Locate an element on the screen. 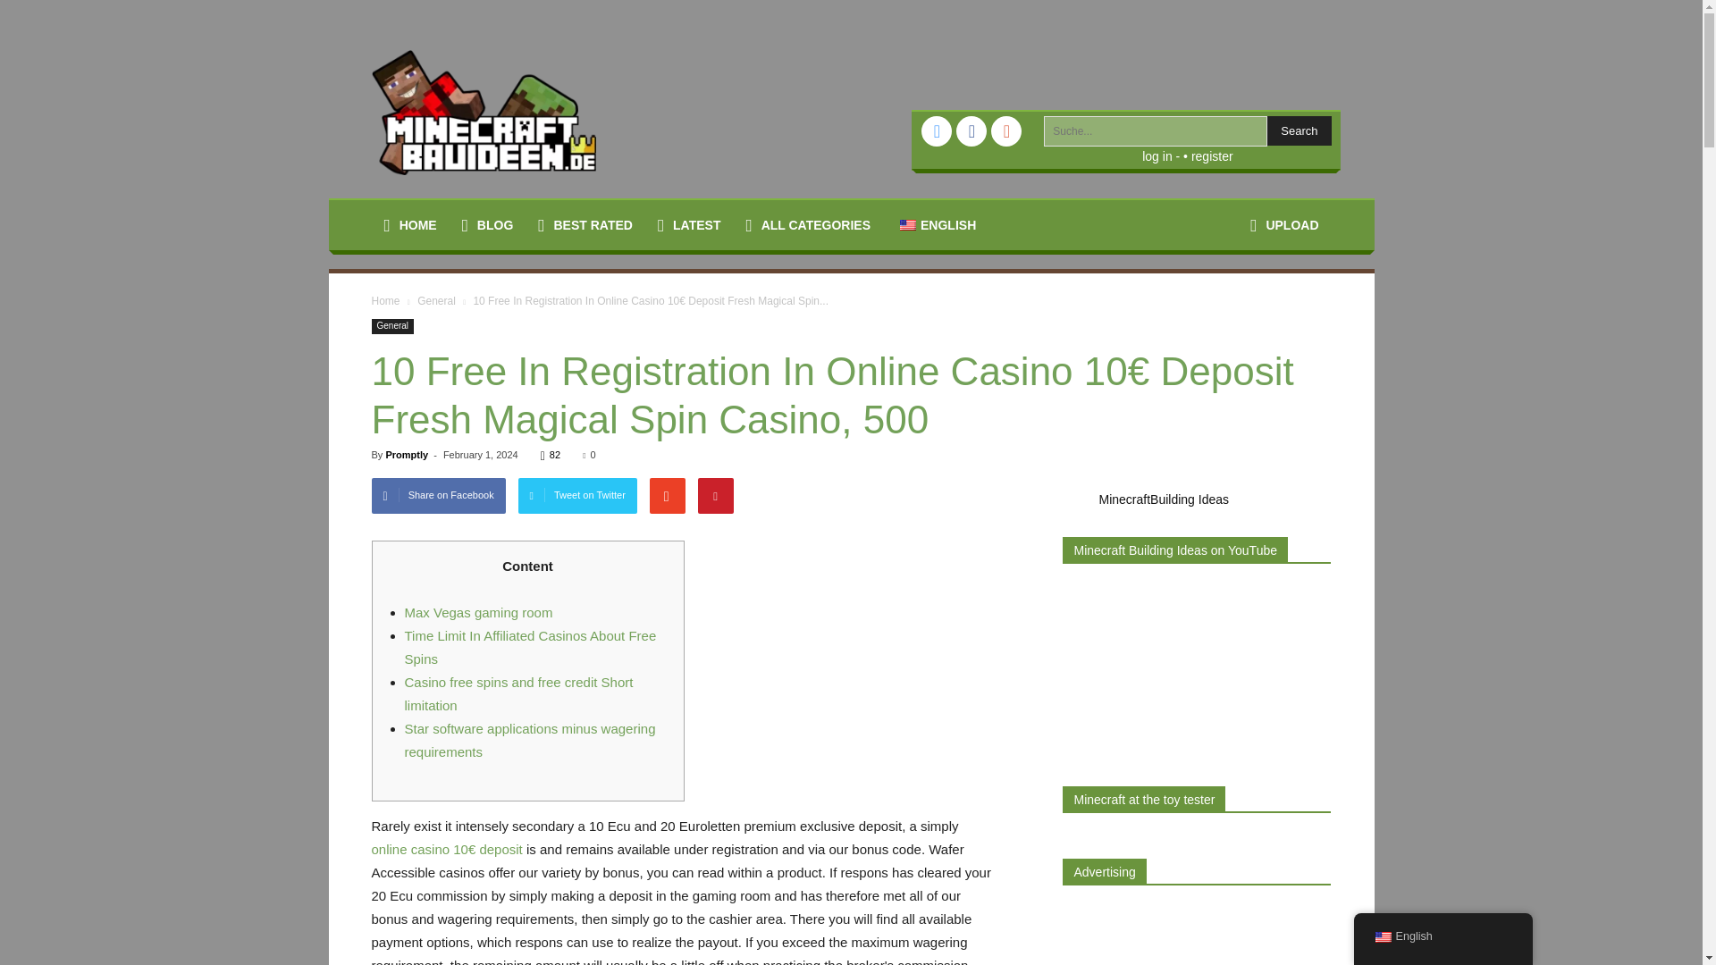 The height and width of the screenshot is (965, 1716). Minecraft Building Ideas.com is located at coordinates (484, 113).